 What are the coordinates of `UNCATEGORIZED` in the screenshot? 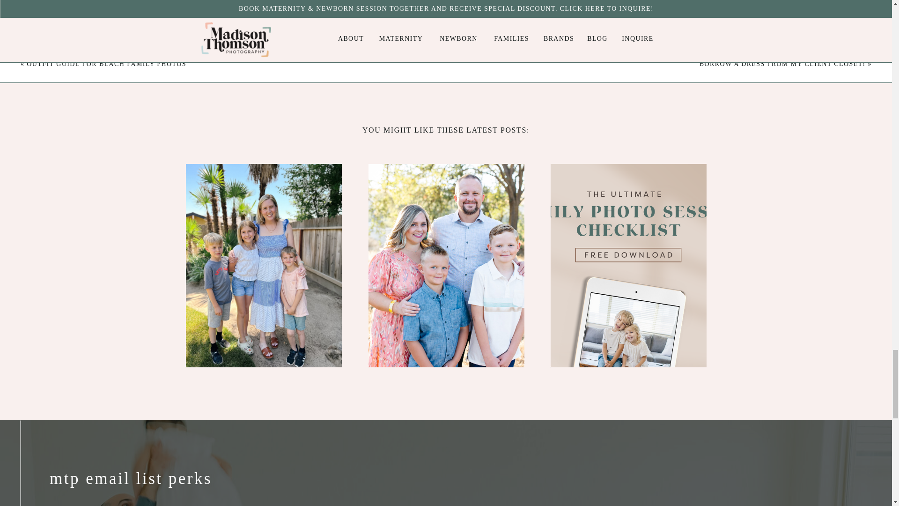 It's located at (217, 175).